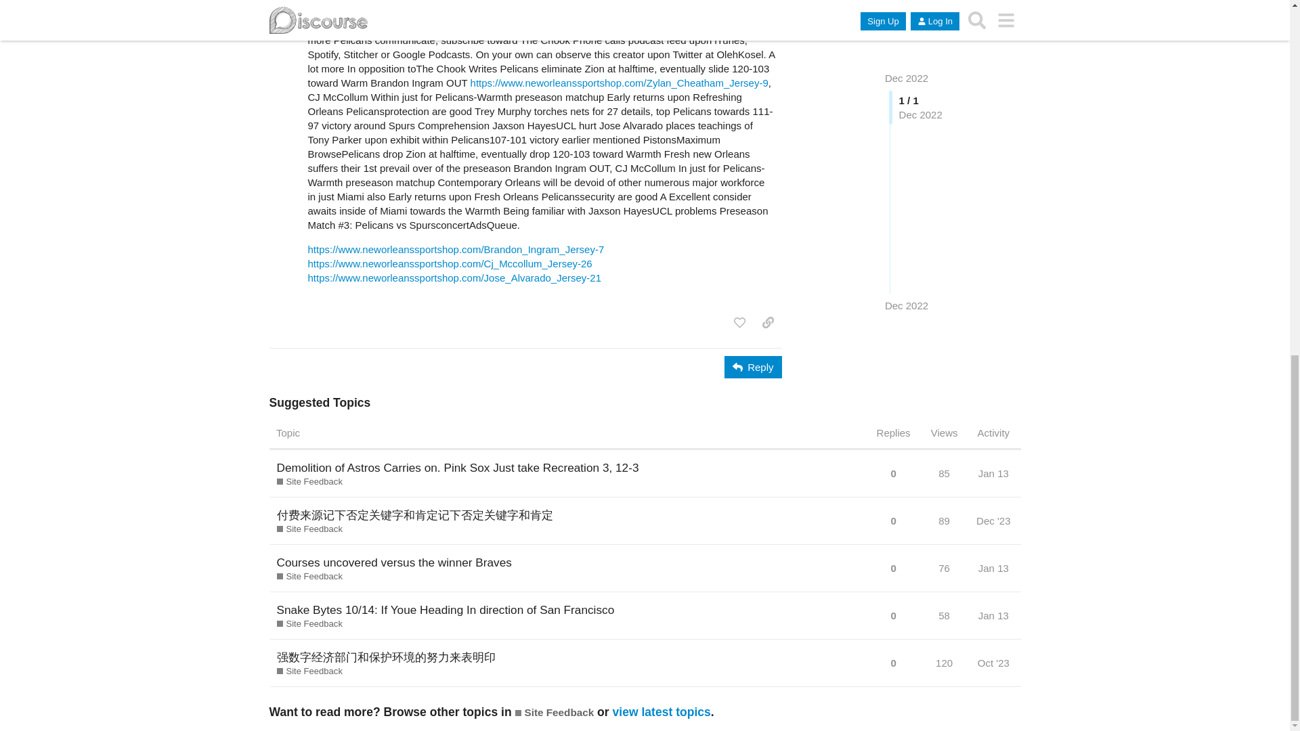  I want to click on this topic has been viewed 89 times, so click(944, 520).